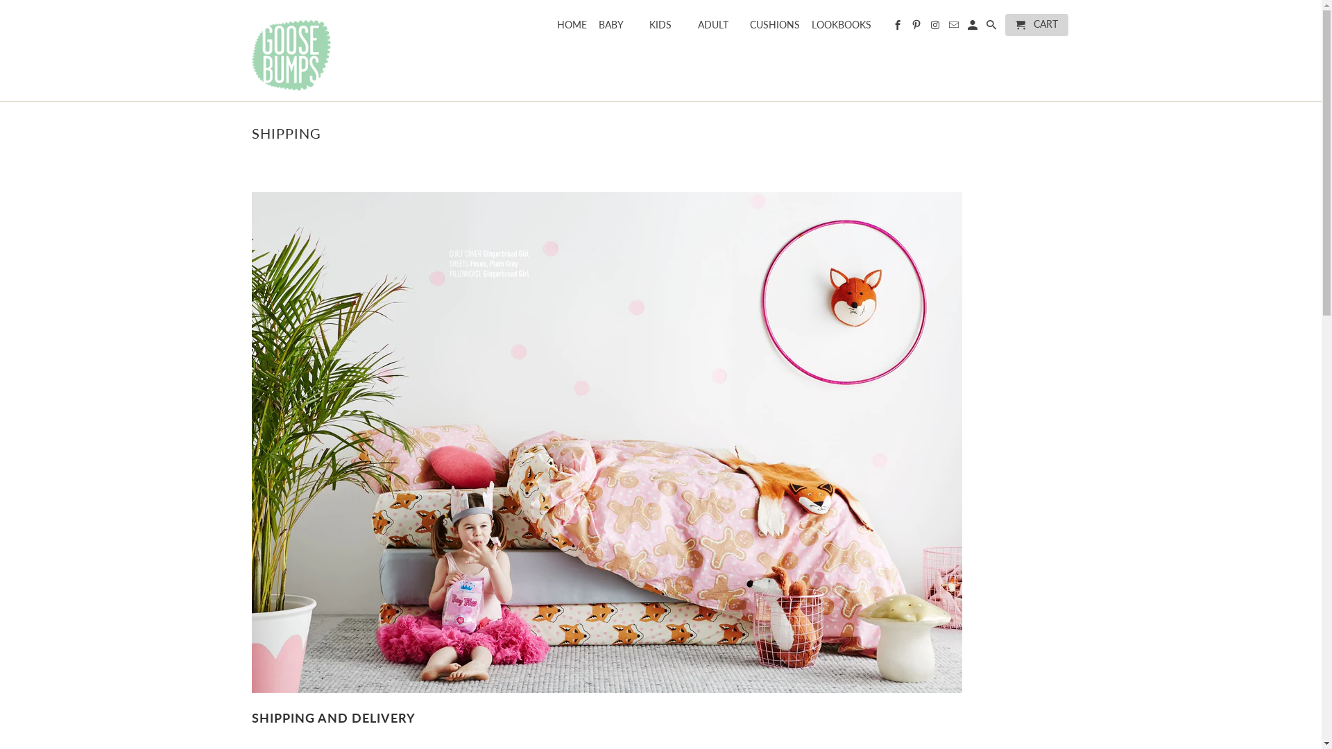  Describe the element at coordinates (917, 28) in the screenshot. I see `Goosebumps on Pinterest` at that location.